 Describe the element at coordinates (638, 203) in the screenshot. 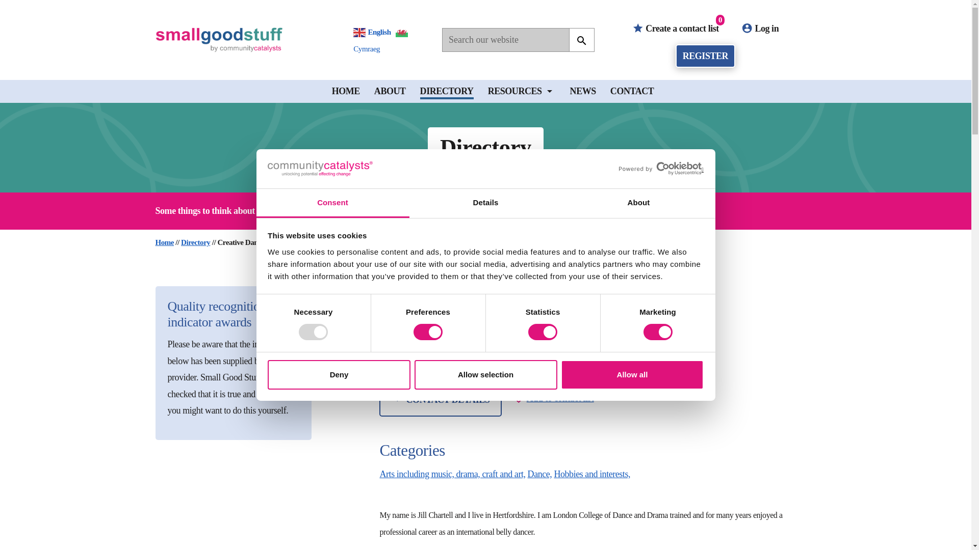

I see `About` at that location.